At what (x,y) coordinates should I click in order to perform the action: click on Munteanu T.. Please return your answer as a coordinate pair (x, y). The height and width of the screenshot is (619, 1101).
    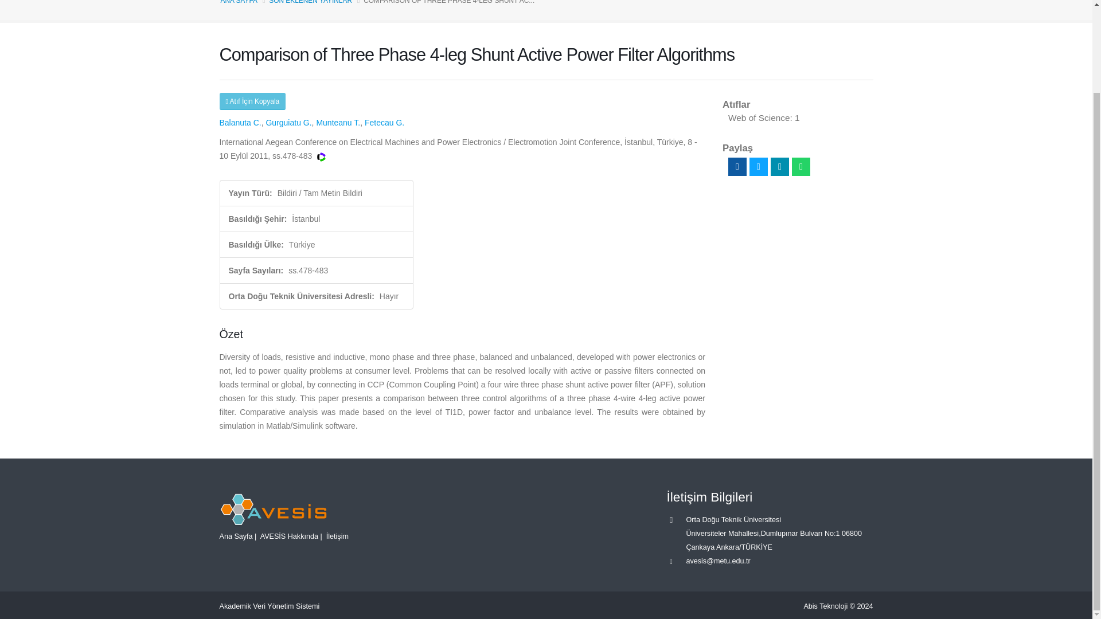
    Looking at the image, I should click on (338, 123).